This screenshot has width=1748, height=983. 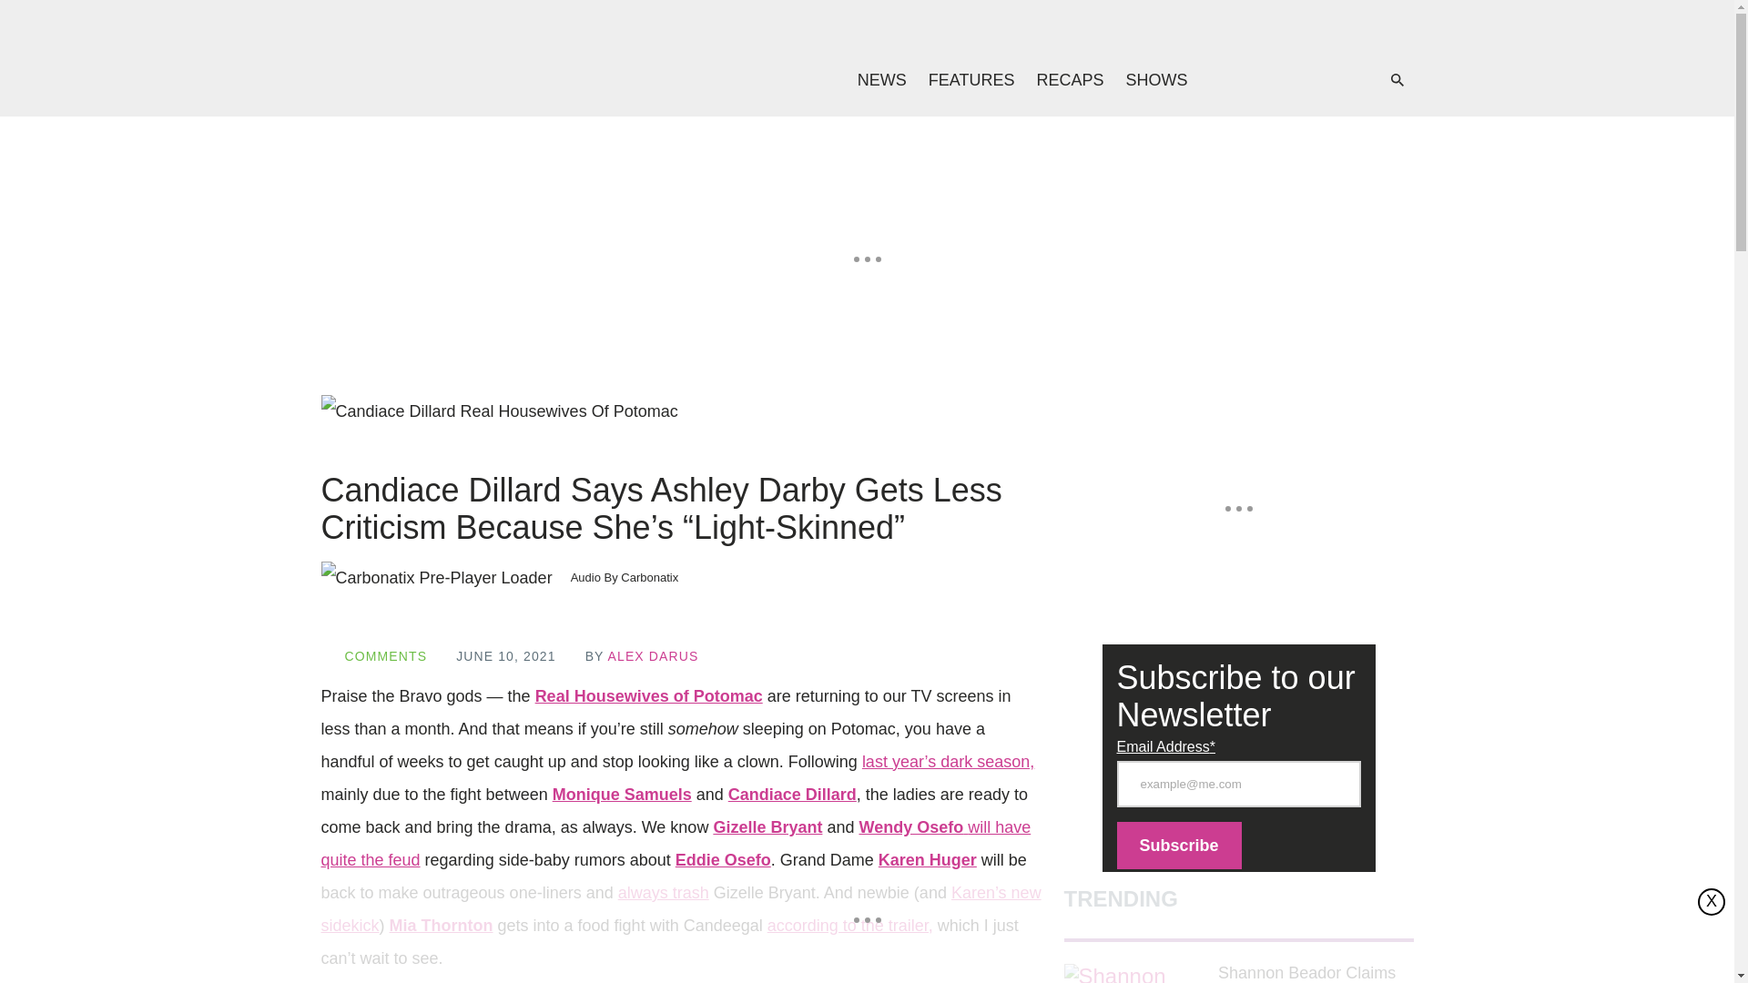 What do you see at coordinates (881, 80) in the screenshot?
I see `NEWS` at bounding box center [881, 80].